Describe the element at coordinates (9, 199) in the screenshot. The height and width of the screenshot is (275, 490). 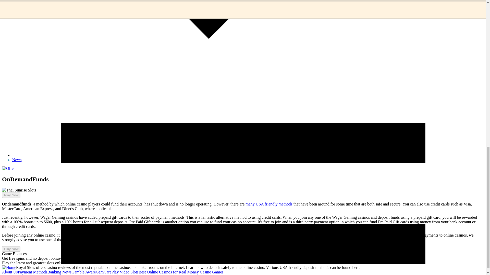
I see `Play Now` at that location.